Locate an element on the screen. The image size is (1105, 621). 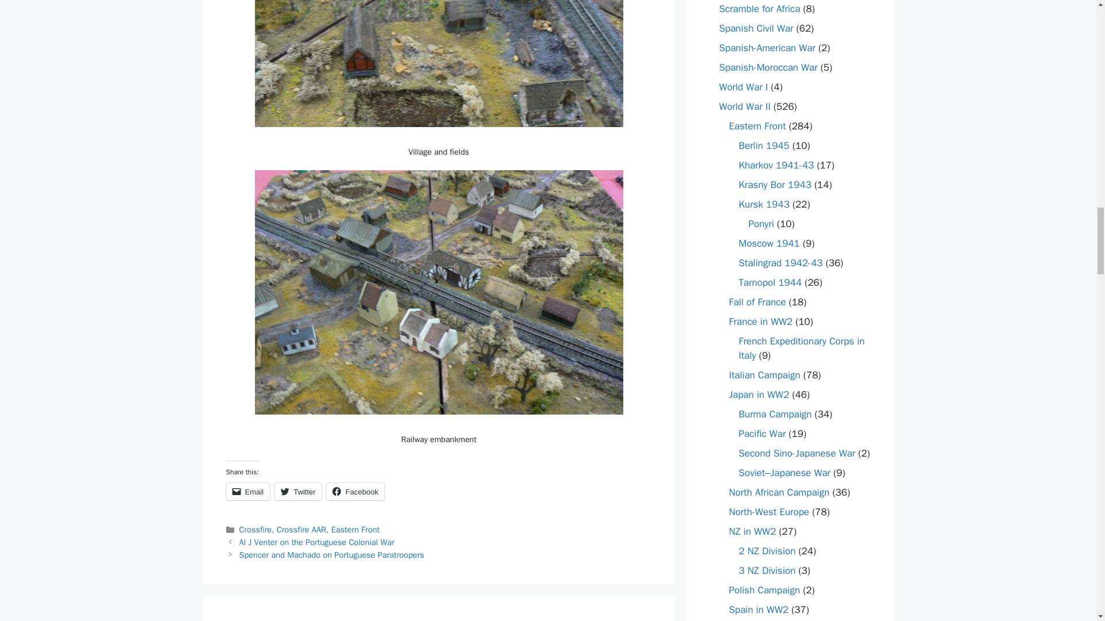
Click to share on Facebook is located at coordinates (355, 492).